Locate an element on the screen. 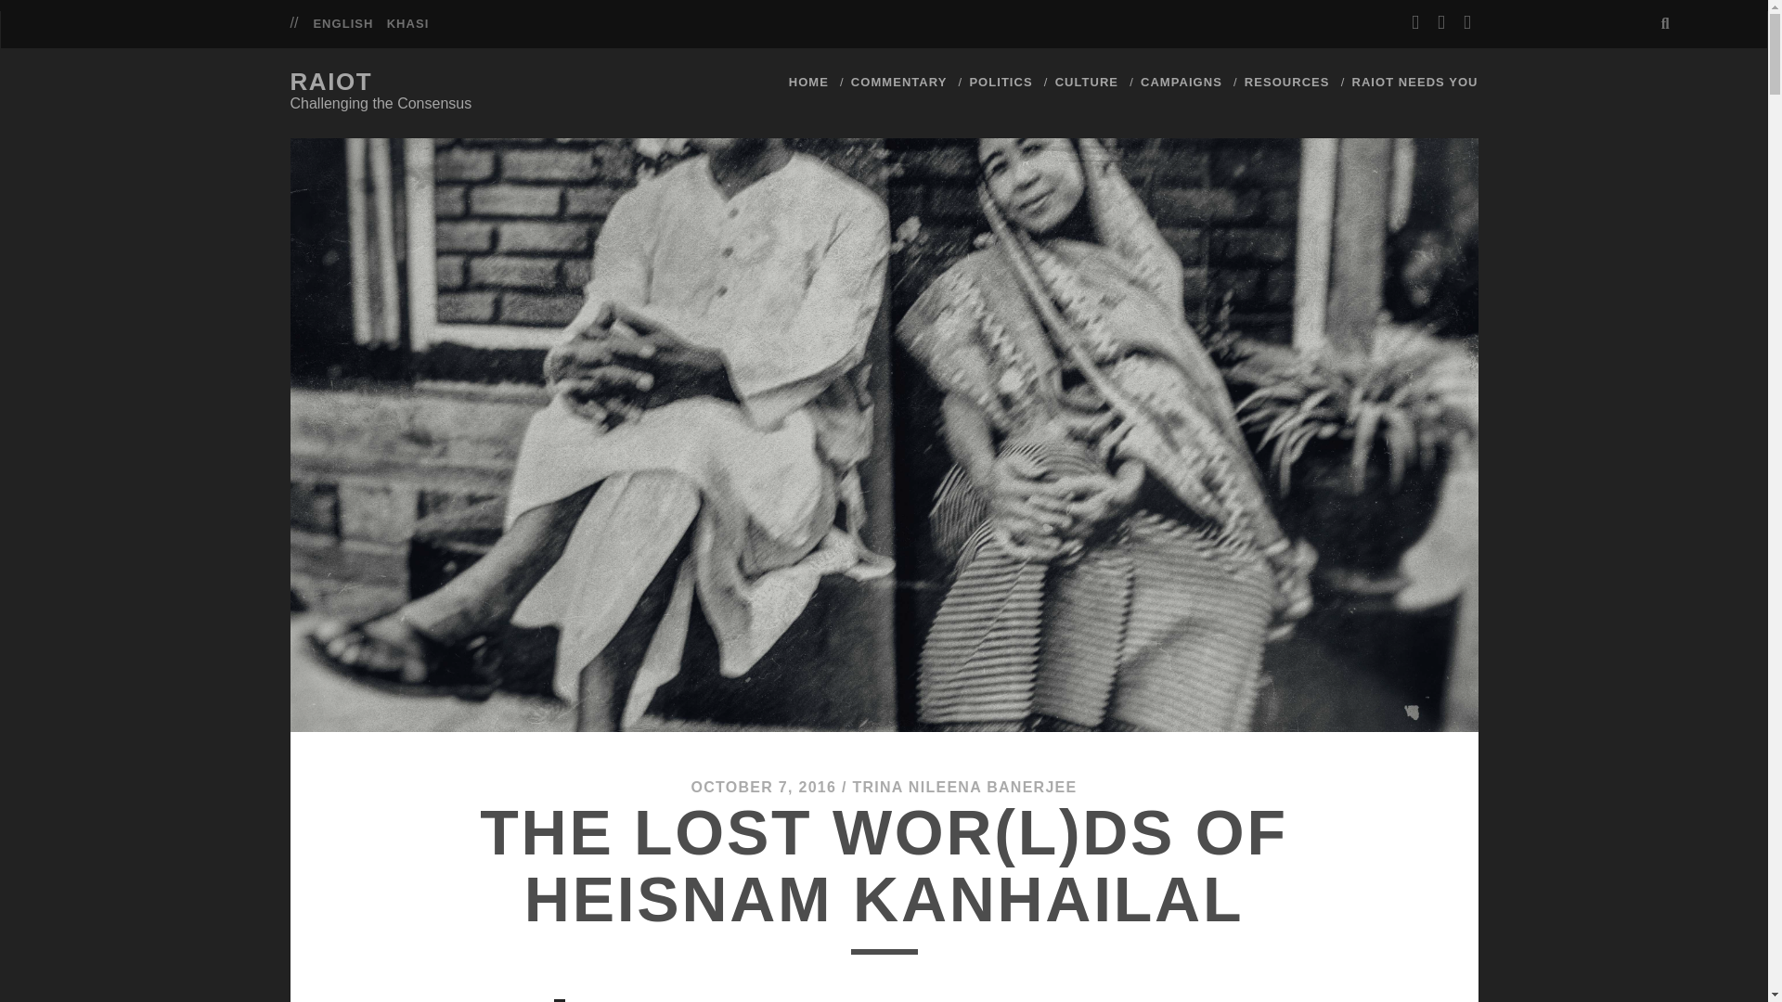 Image resolution: width=1782 pixels, height=1002 pixels. ENGLISH is located at coordinates (342, 24).